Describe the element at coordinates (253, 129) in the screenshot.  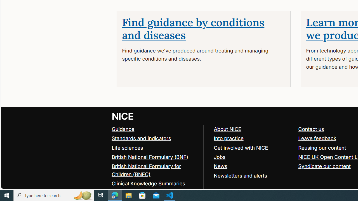
I see `About NICE` at that location.